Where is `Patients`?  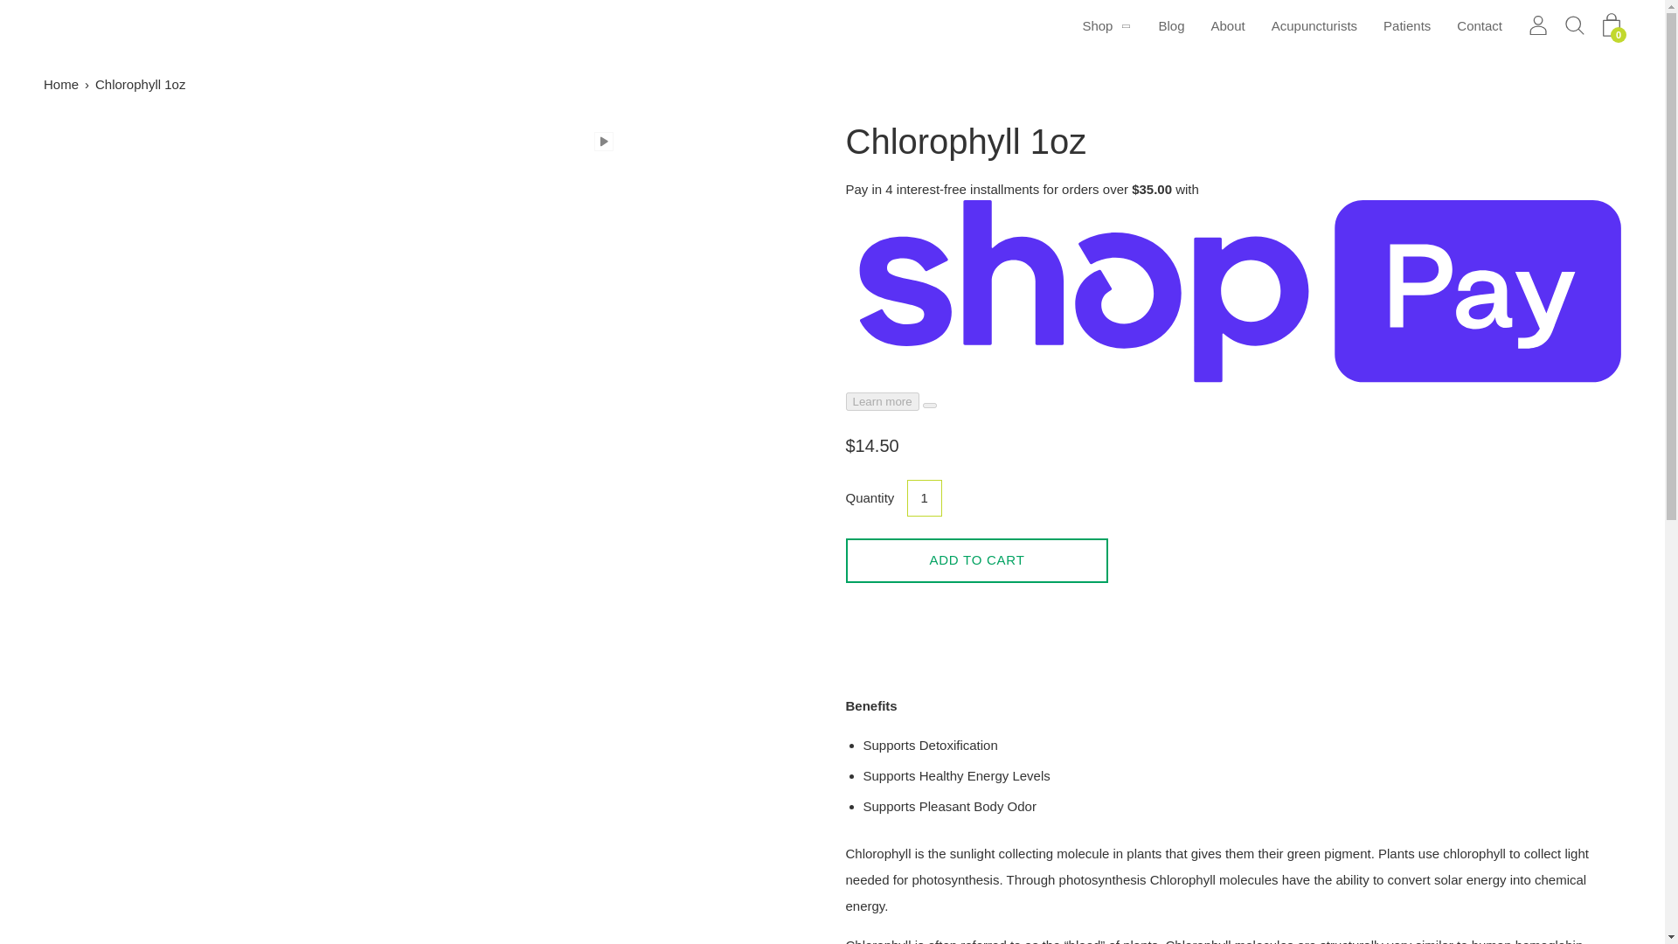 Patients is located at coordinates (1407, 26).